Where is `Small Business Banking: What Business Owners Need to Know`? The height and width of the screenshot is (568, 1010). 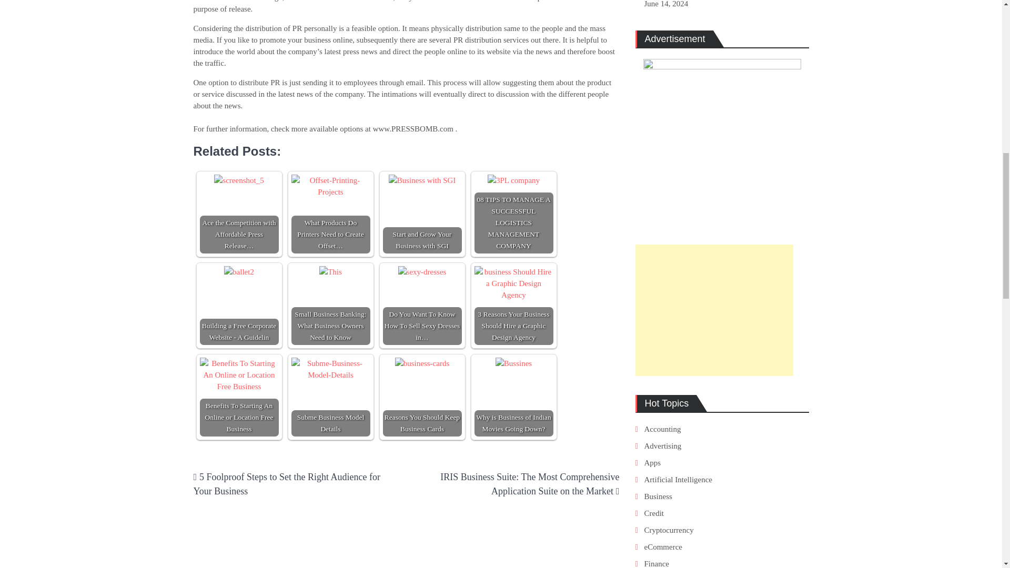 Small Business Banking: What Business Owners Need to Know is located at coordinates (331, 305).